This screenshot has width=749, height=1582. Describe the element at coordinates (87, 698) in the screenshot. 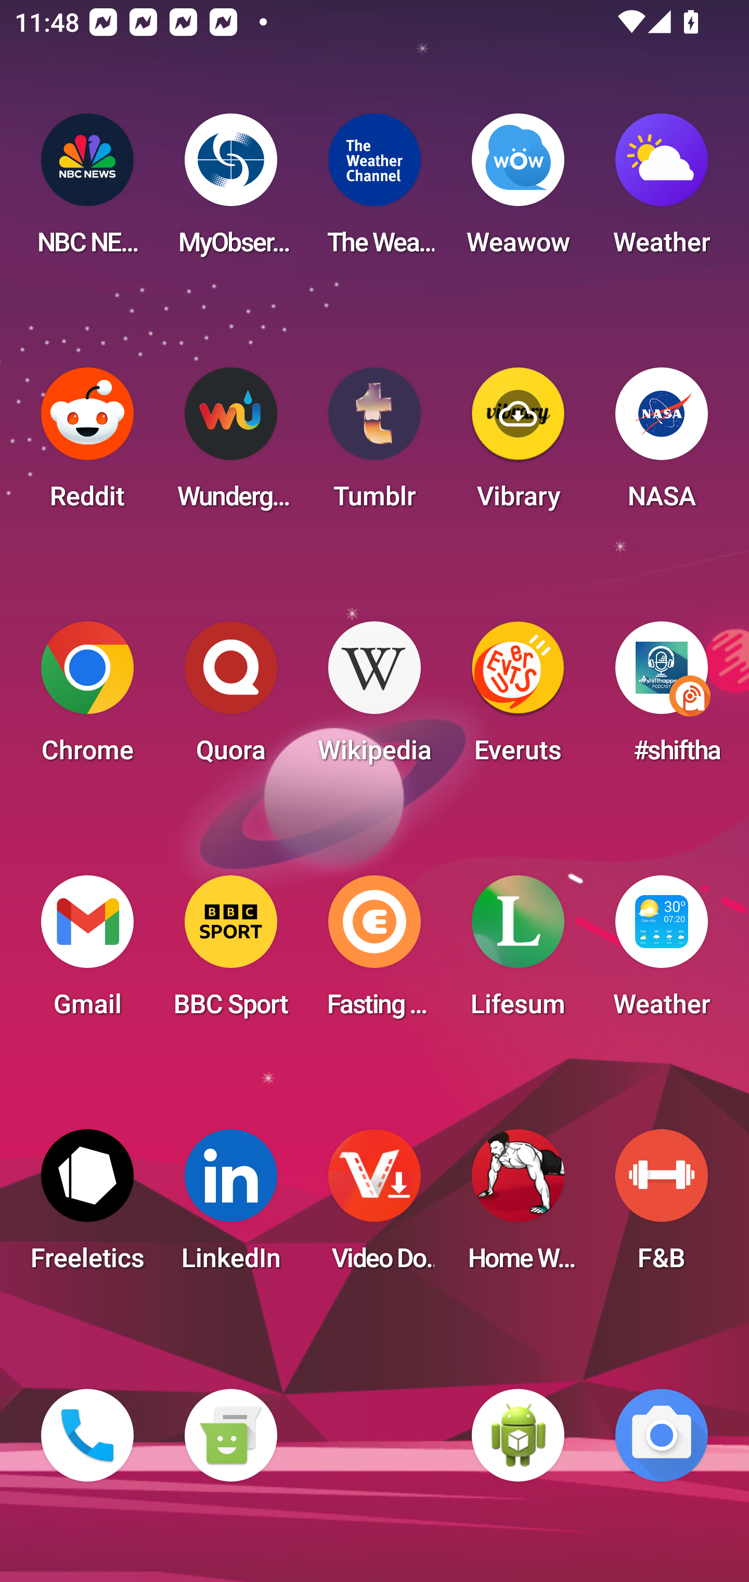

I see `Chrome` at that location.